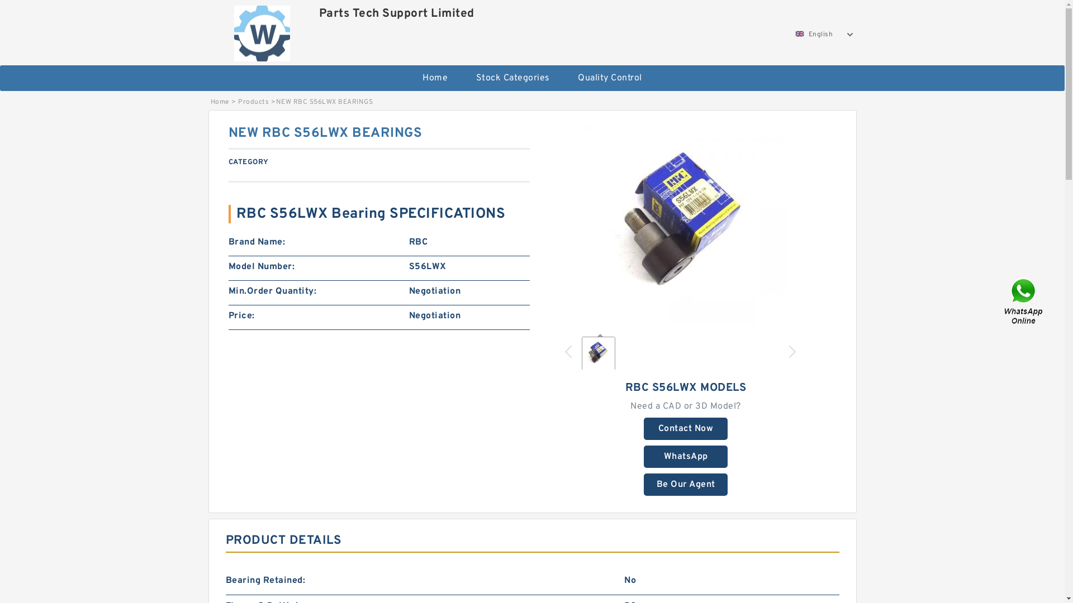 The image size is (1073, 603). Describe the element at coordinates (263, 31) in the screenshot. I see `Parts Tech Support Limited` at that location.